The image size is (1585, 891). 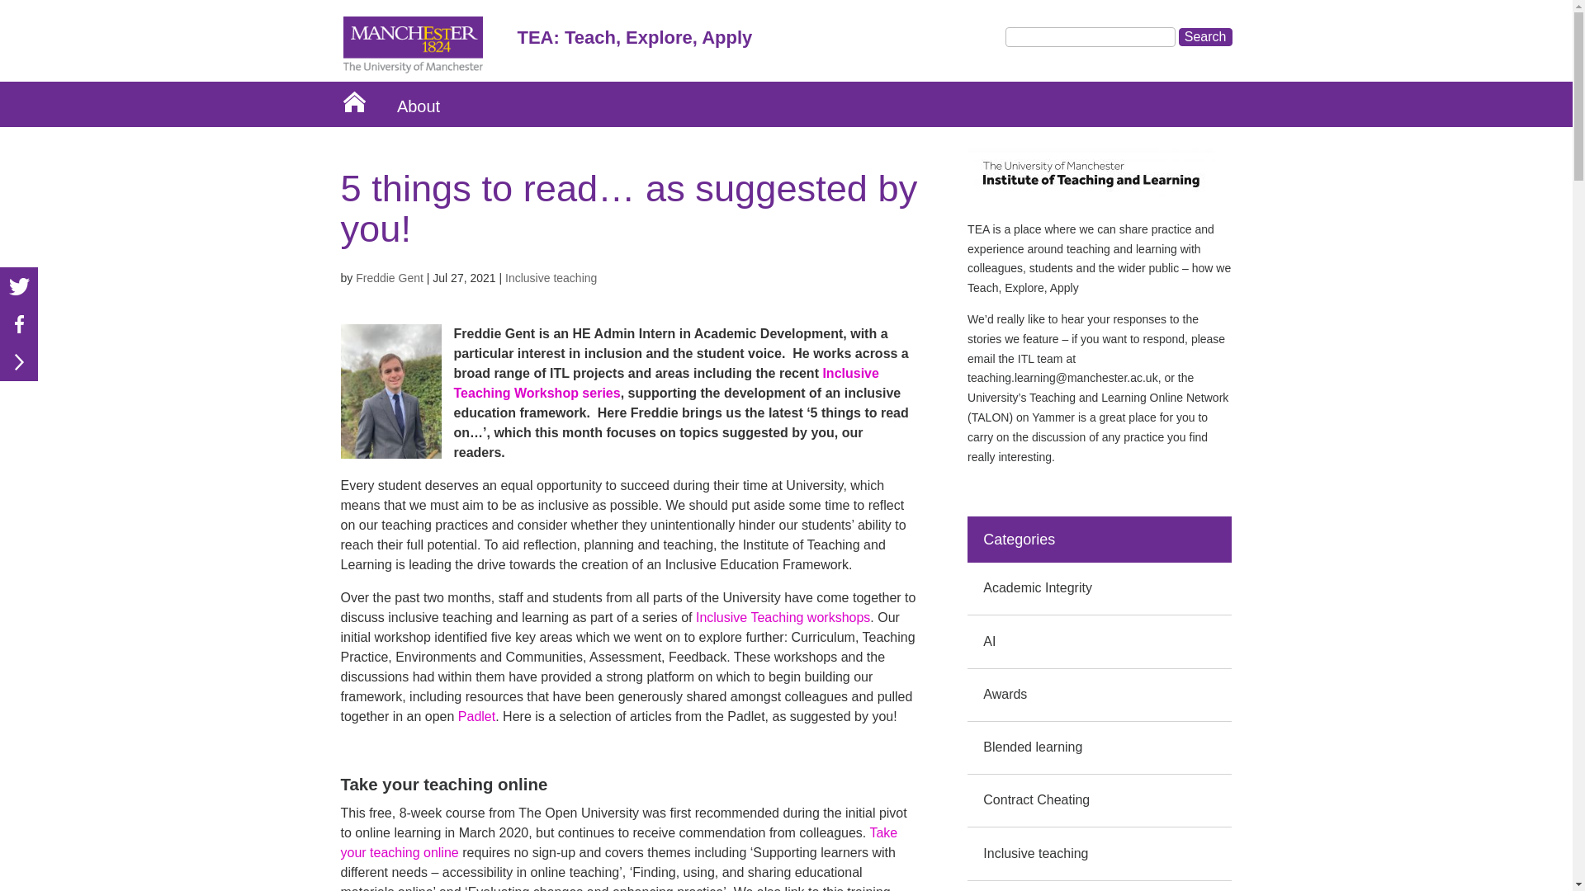 What do you see at coordinates (802, 42) in the screenshot?
I see `TEA: Teach, Explore, Apply` at bounding box center [802, 42].